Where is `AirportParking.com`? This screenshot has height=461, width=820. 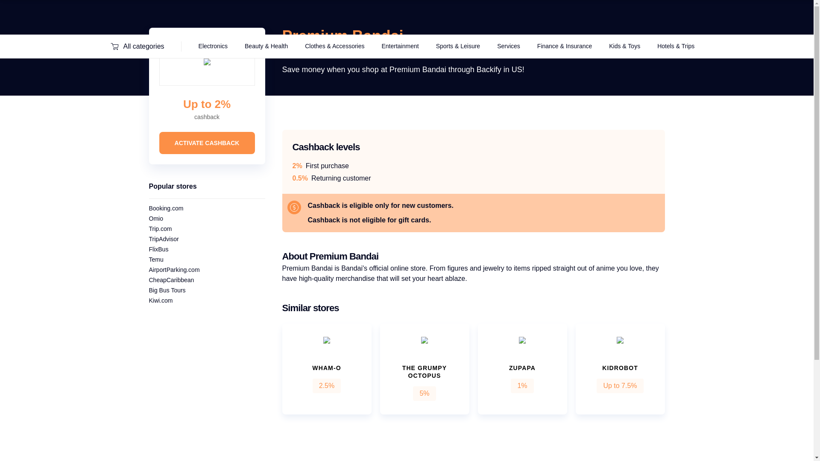
AirportParking.com is located at coordinates (173, 270).